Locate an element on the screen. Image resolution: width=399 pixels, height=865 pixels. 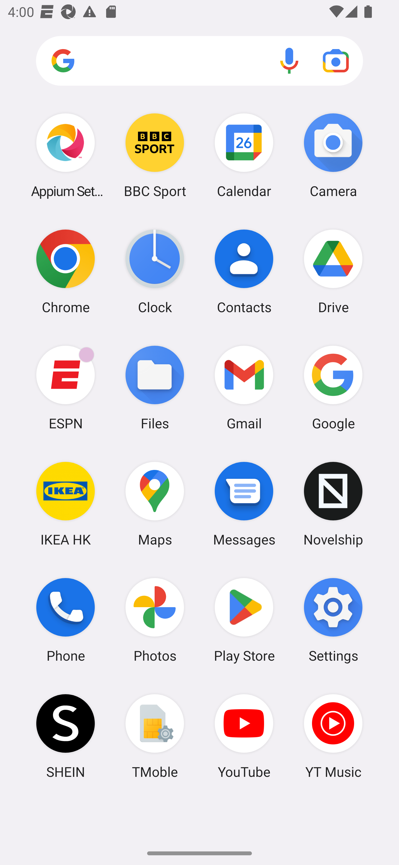
Clock is located at coordinates (155, 271).